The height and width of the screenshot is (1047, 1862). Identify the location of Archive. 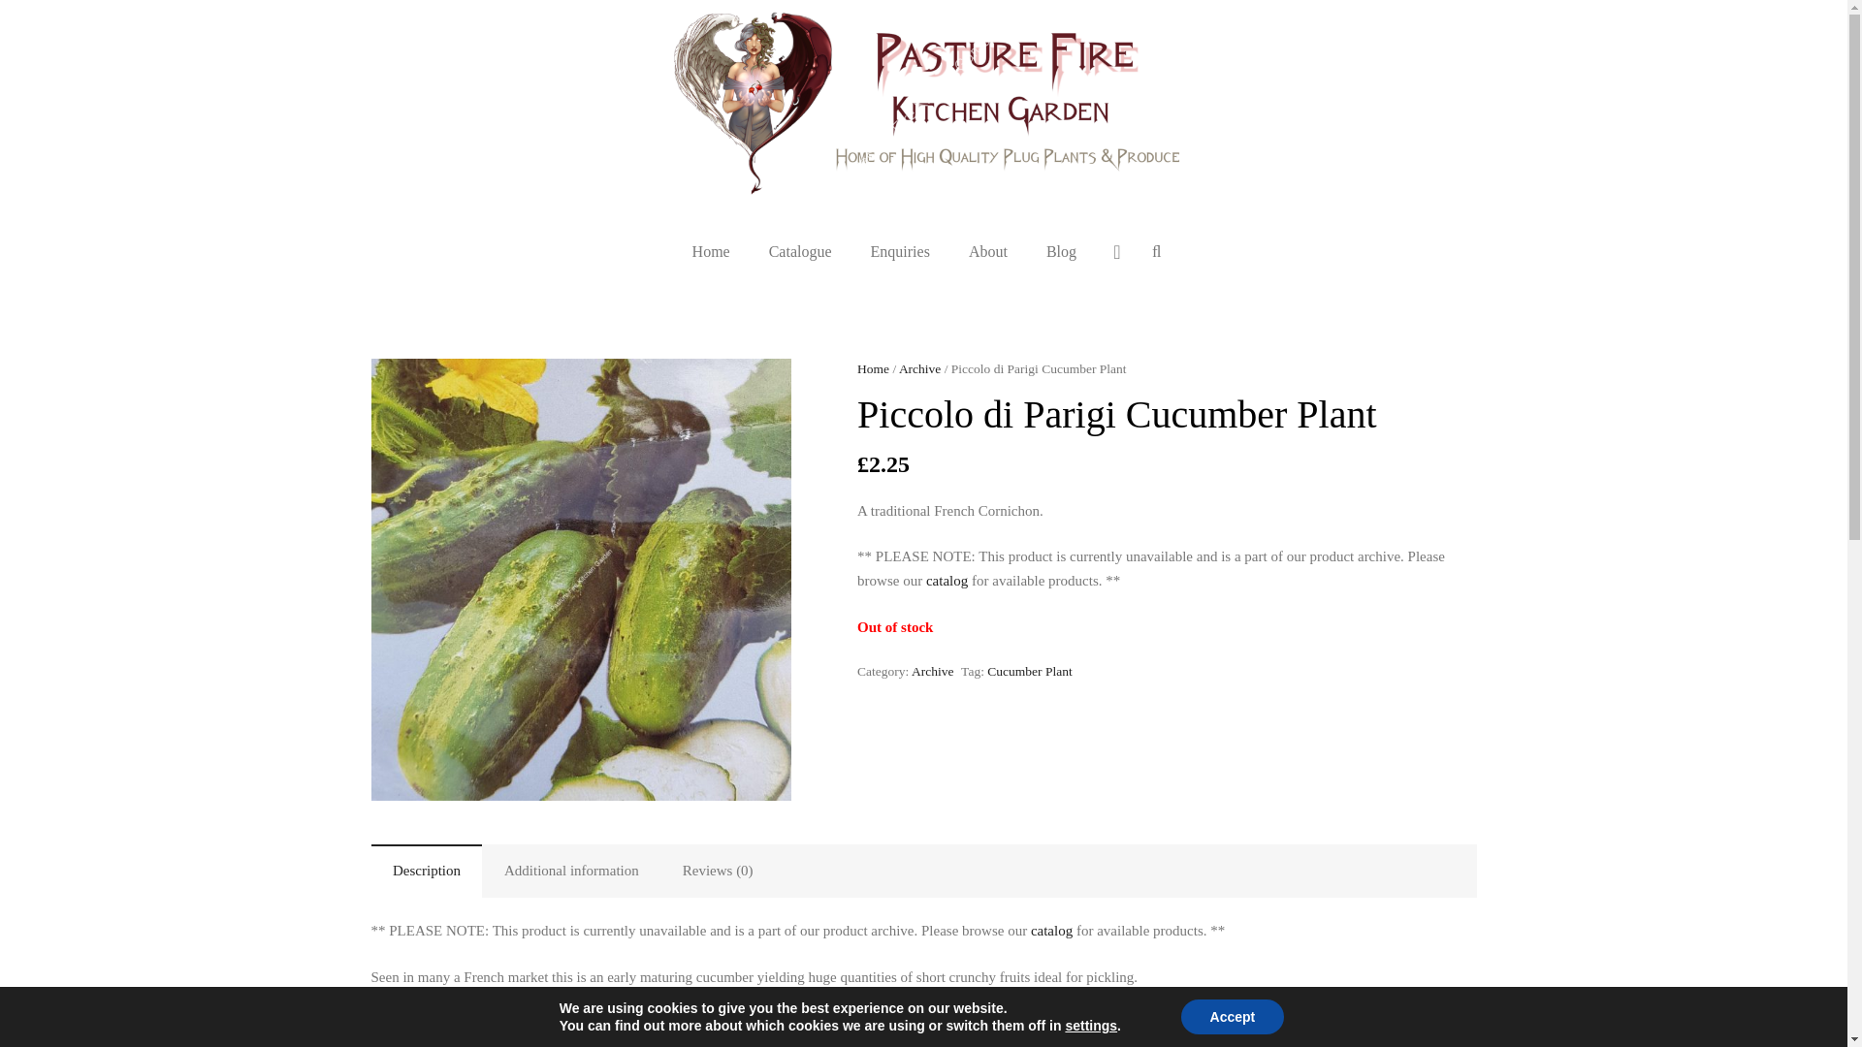
(933, 671).